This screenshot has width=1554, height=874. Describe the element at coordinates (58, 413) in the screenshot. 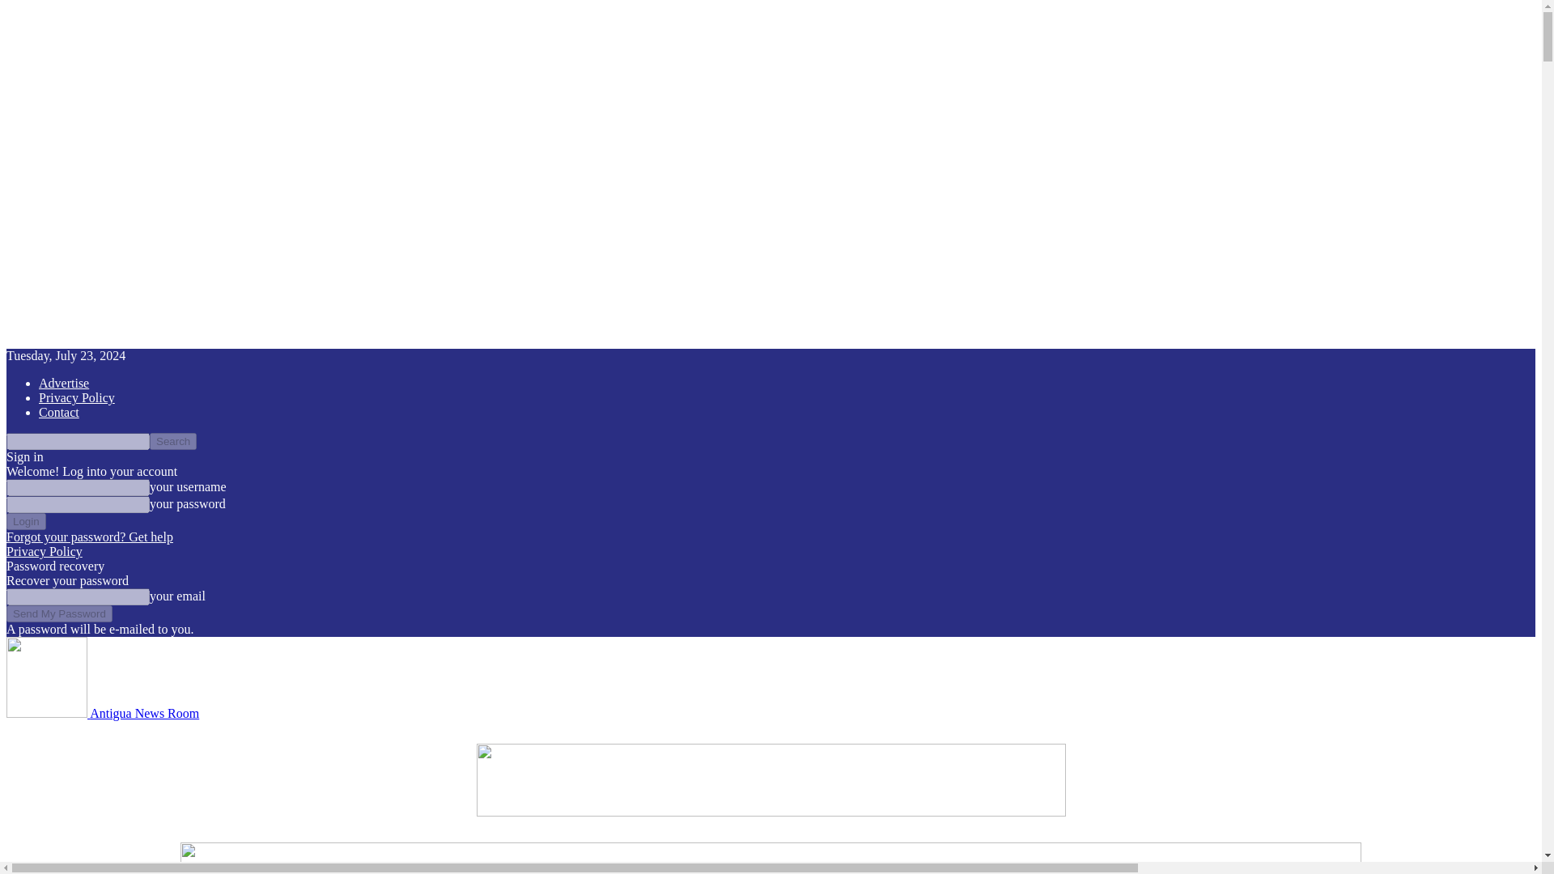

I see `Contact` at that location.